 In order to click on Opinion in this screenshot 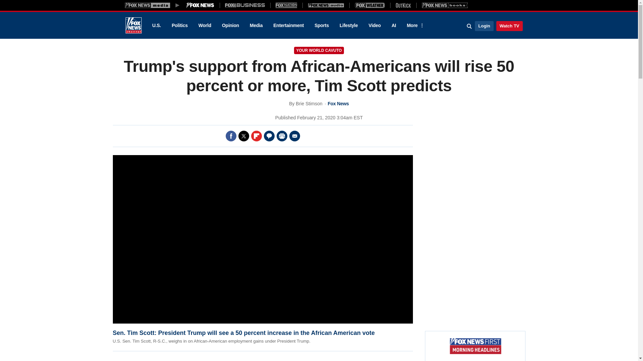, I will do `click(230, 25)`.